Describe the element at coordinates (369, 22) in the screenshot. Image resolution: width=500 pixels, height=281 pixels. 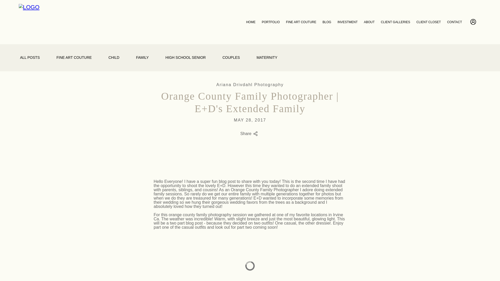
I see `ABOUT` at that location.